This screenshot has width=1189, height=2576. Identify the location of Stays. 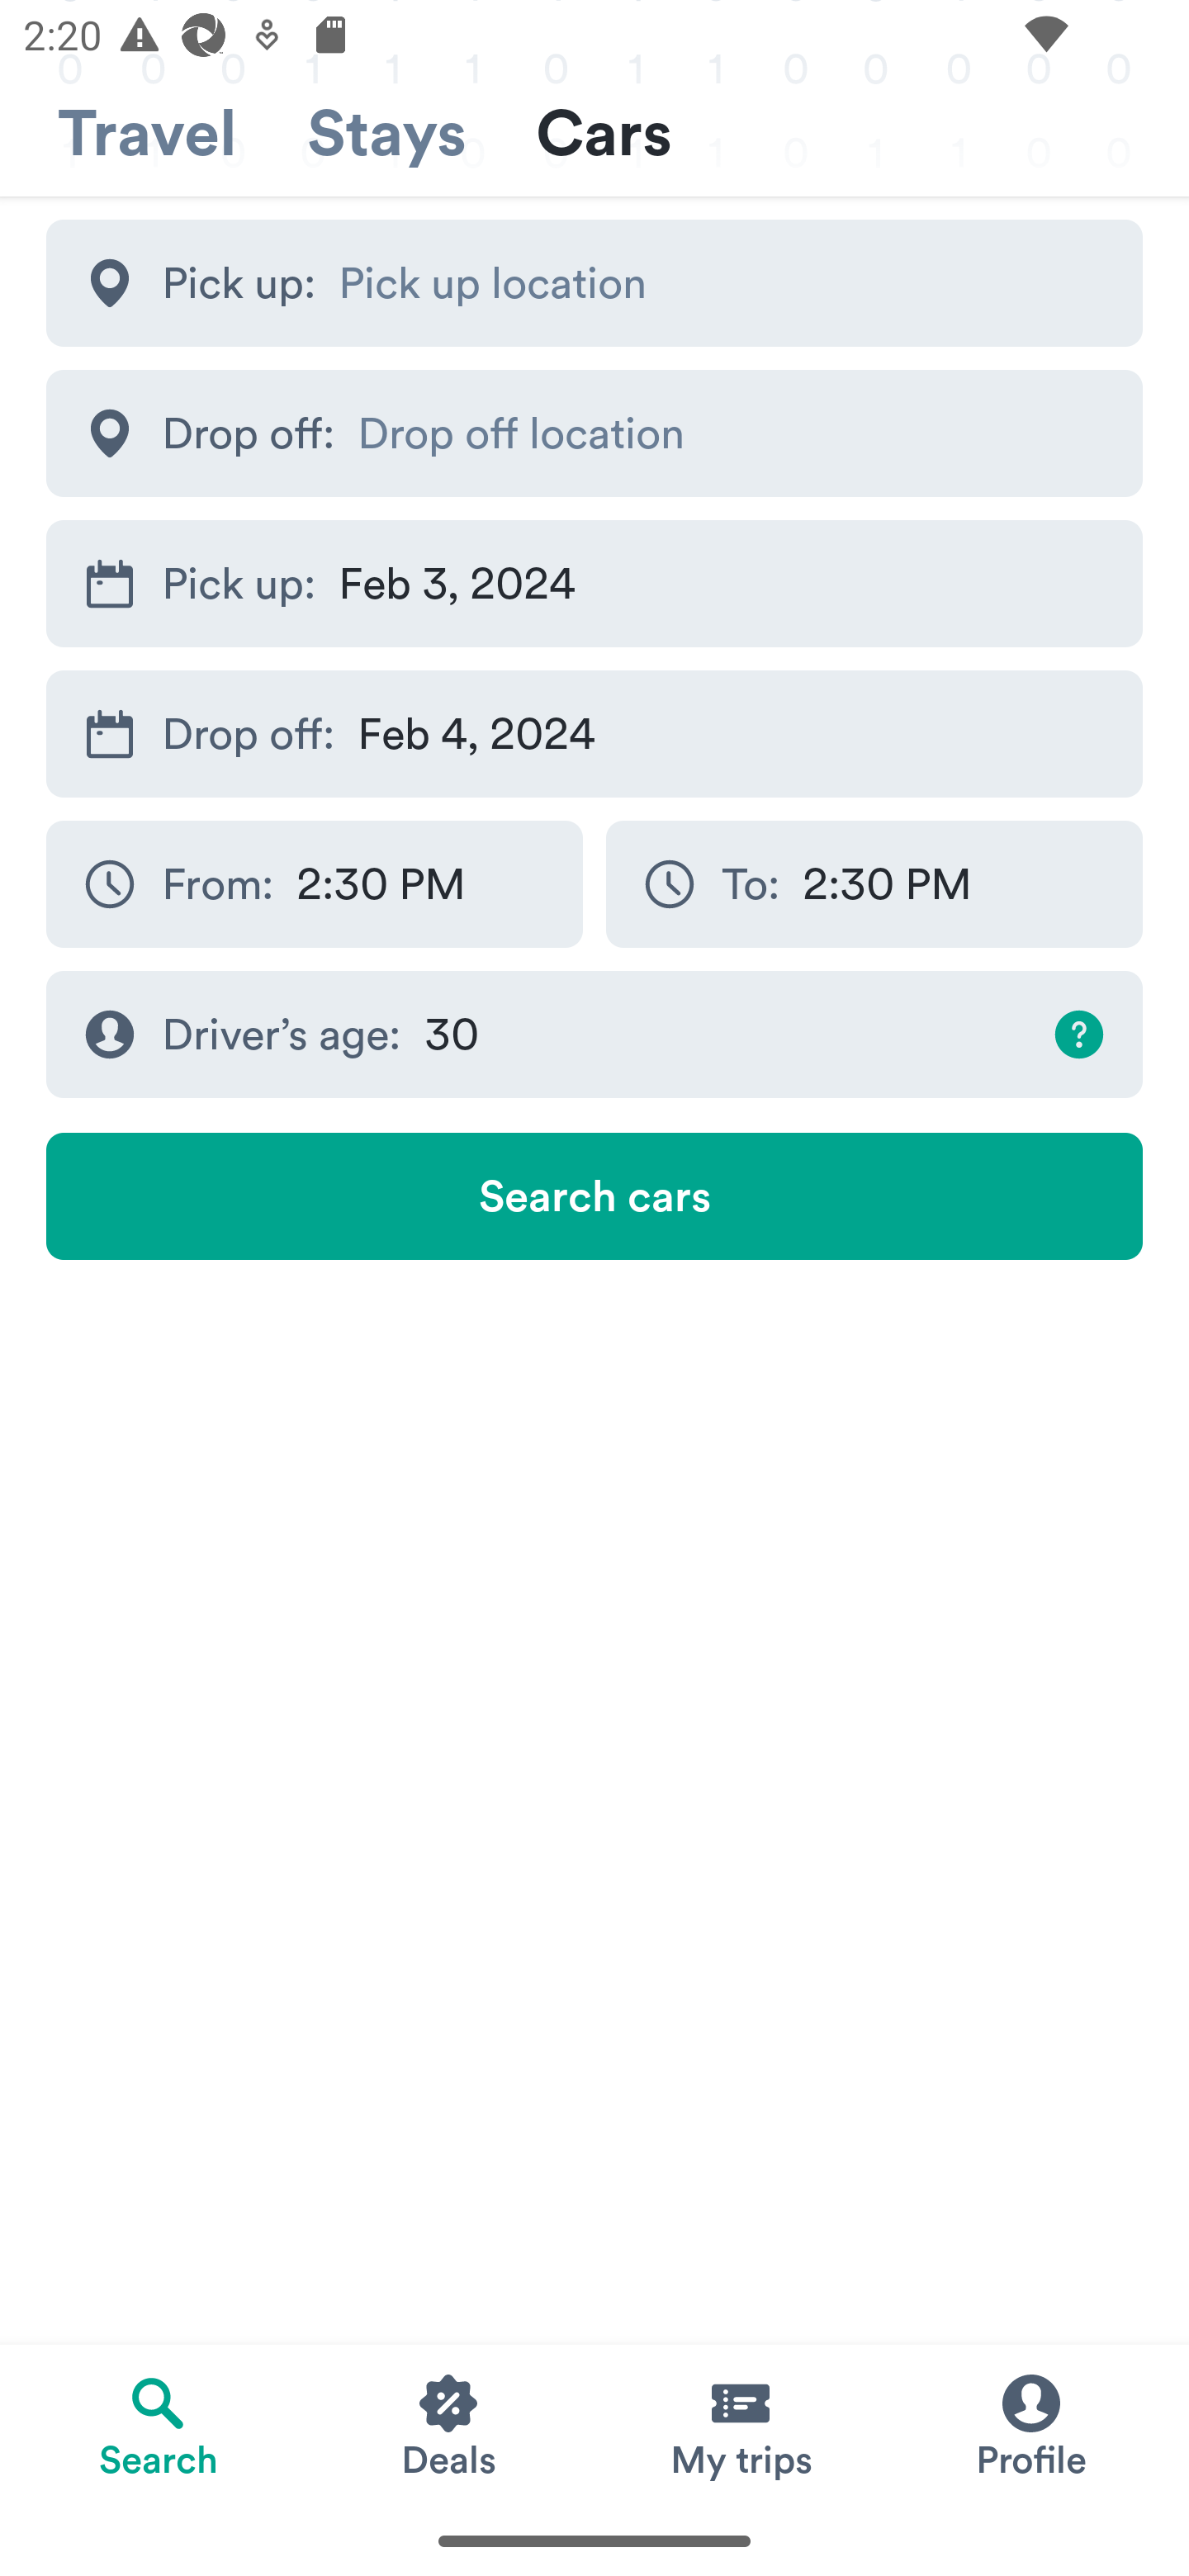
(386, 134).